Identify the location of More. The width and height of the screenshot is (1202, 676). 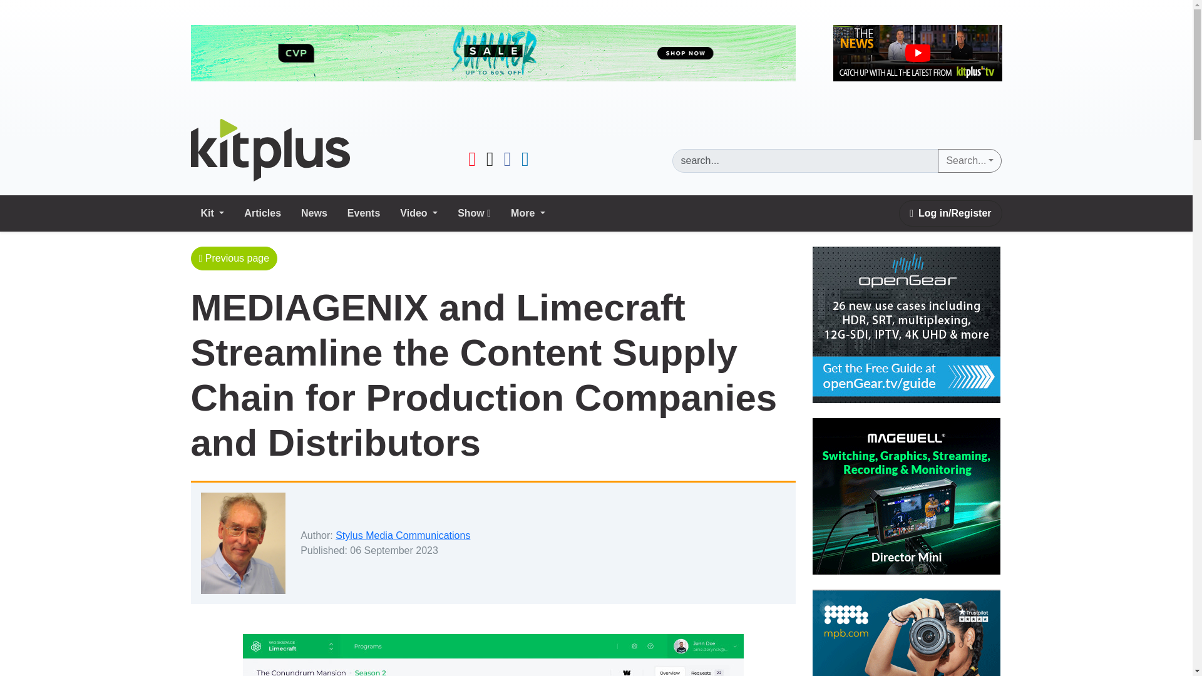
(528, 213).